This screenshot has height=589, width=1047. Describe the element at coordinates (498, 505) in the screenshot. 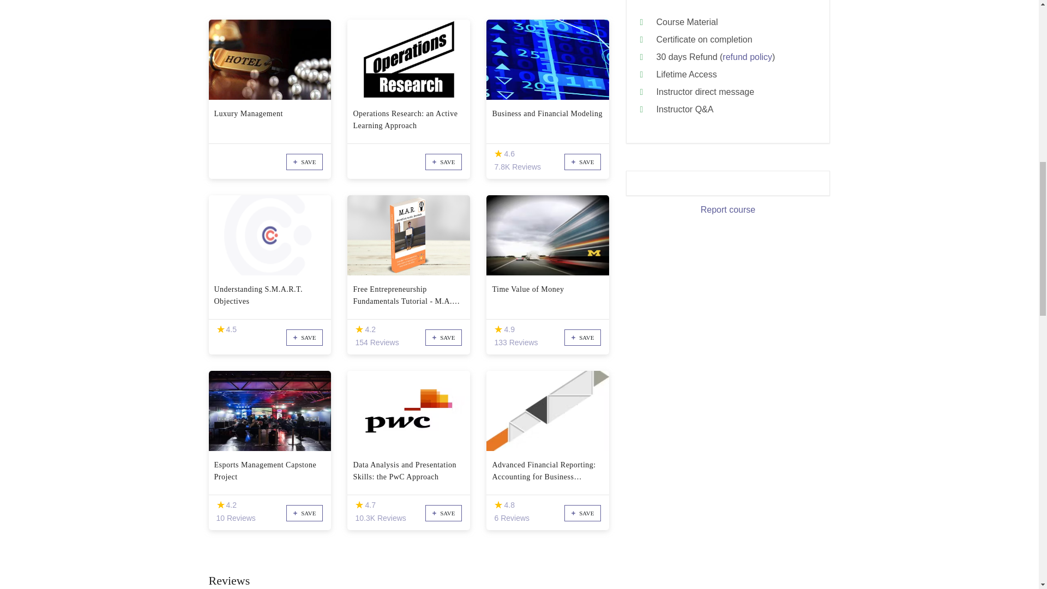

I see `4.8` at that location.